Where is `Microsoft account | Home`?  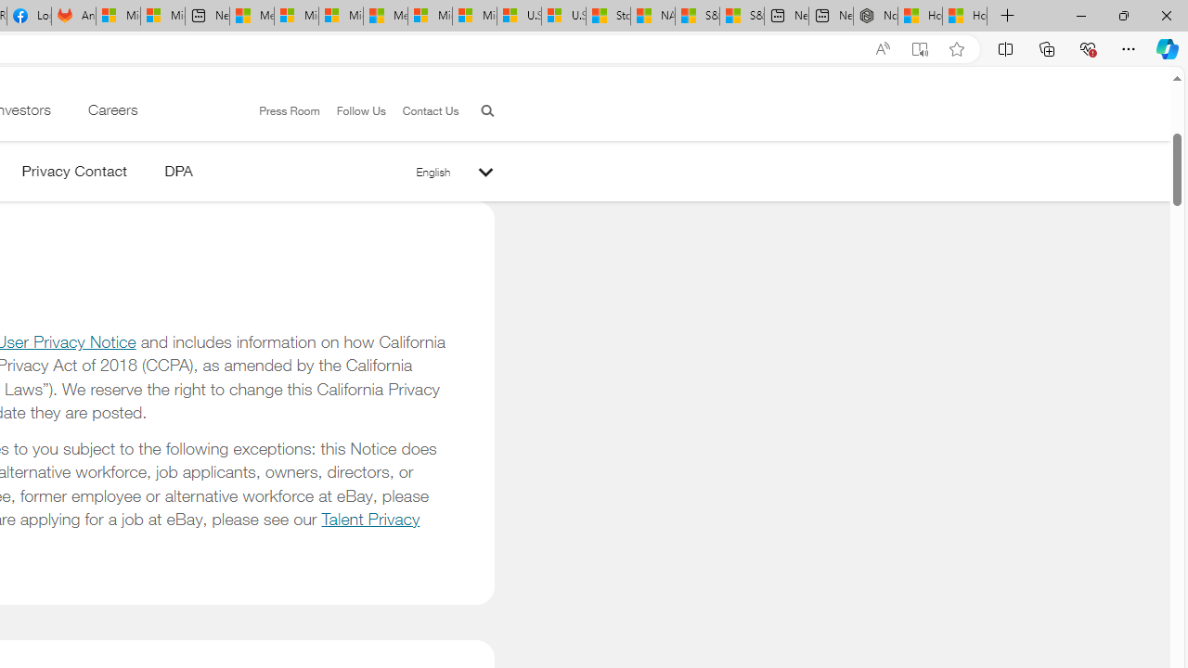 Microsoft account | Home is located at coordinates (341, 17).